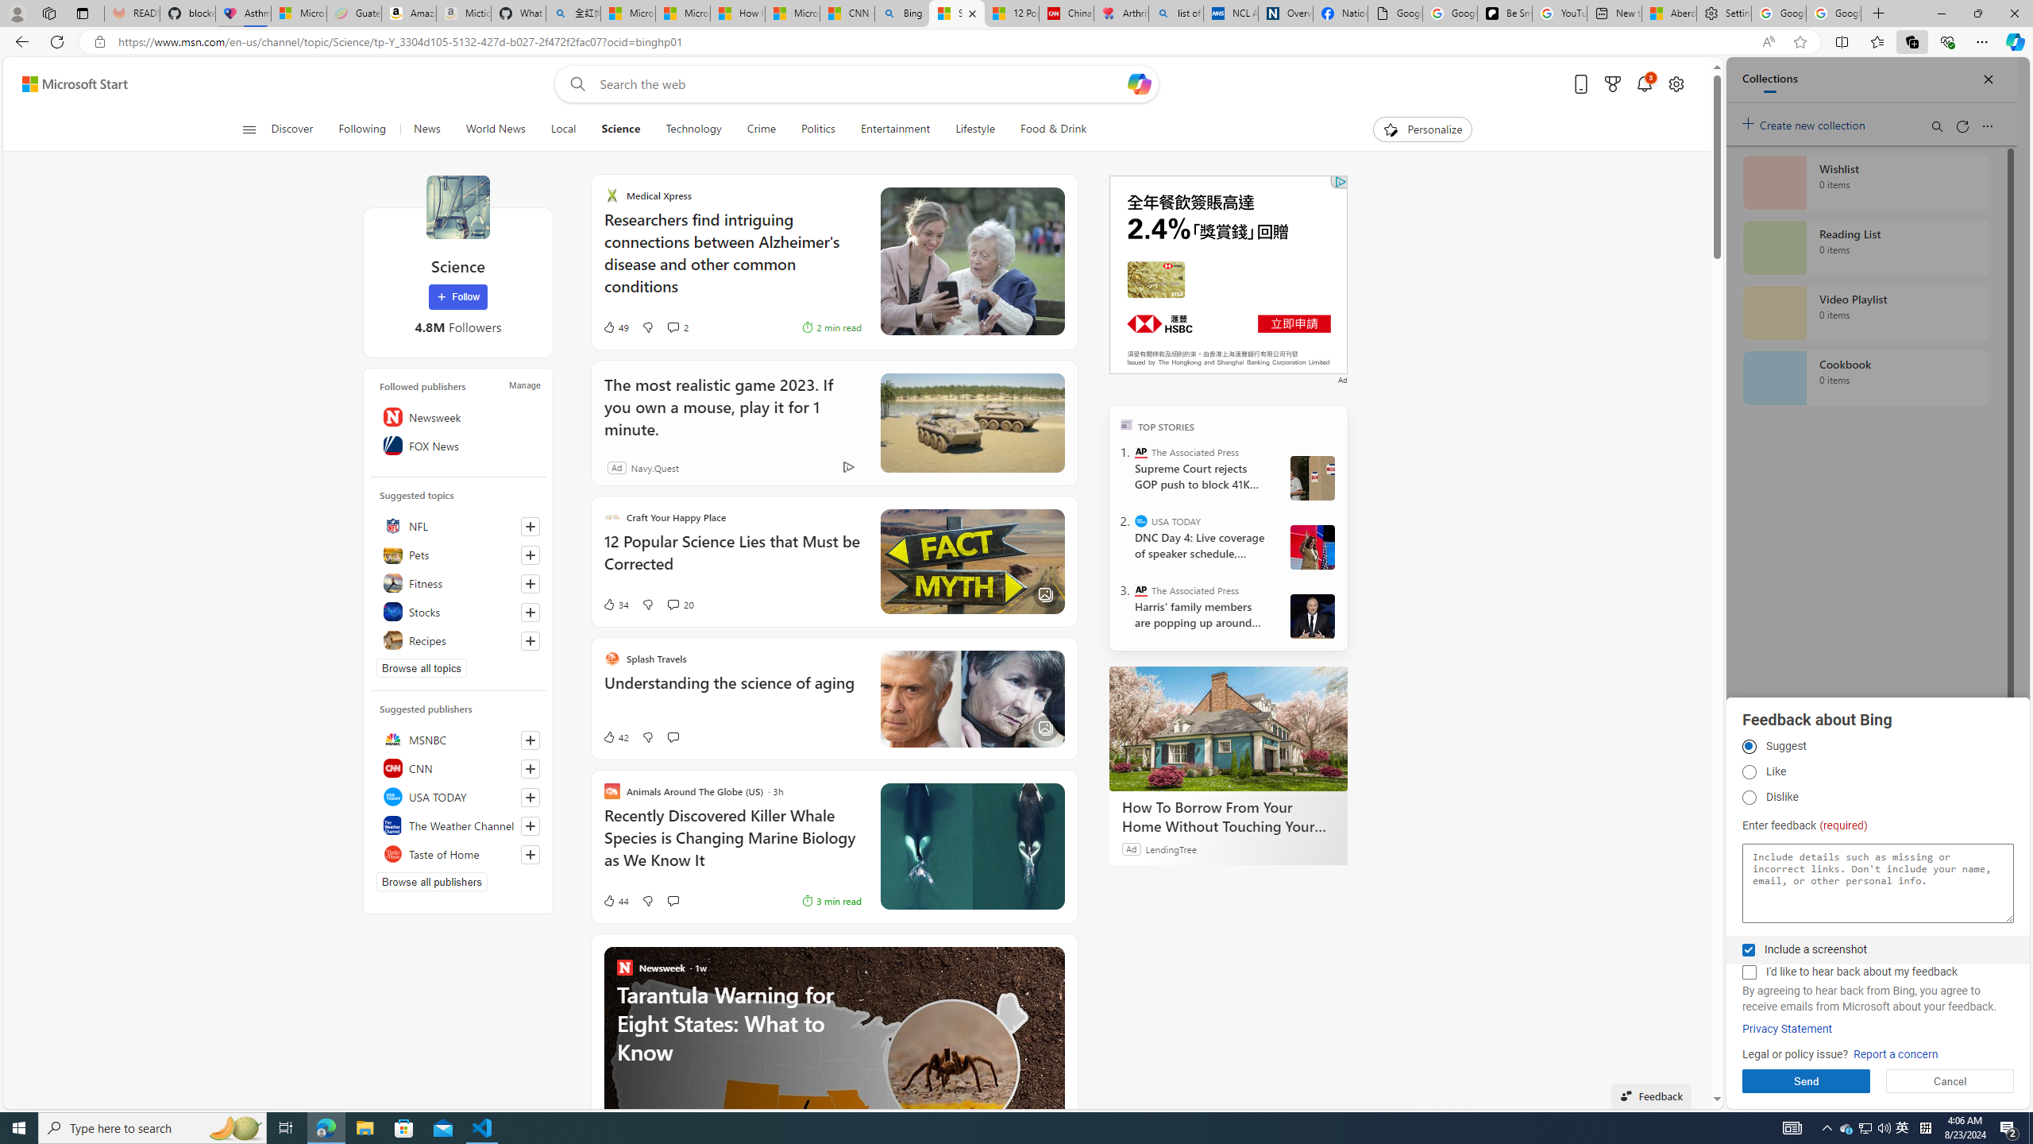  I want to click on Like Like, so click(1749, 772).